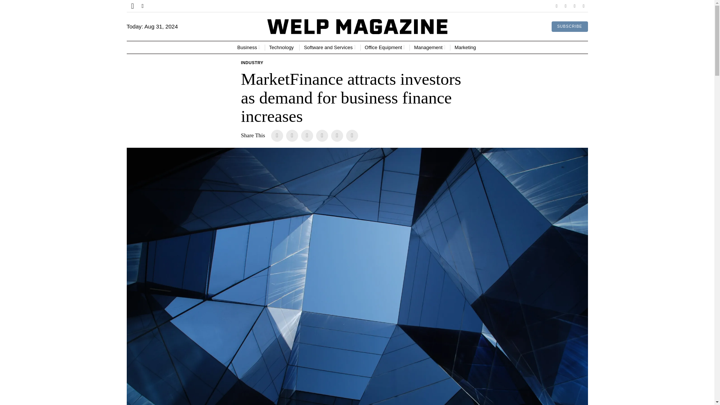 Image resolution: width=720 pixels, height=405 pixels. Describe the element at coordinates (252, 63) in the screenshot. I see `INDUSTRY` at that location.